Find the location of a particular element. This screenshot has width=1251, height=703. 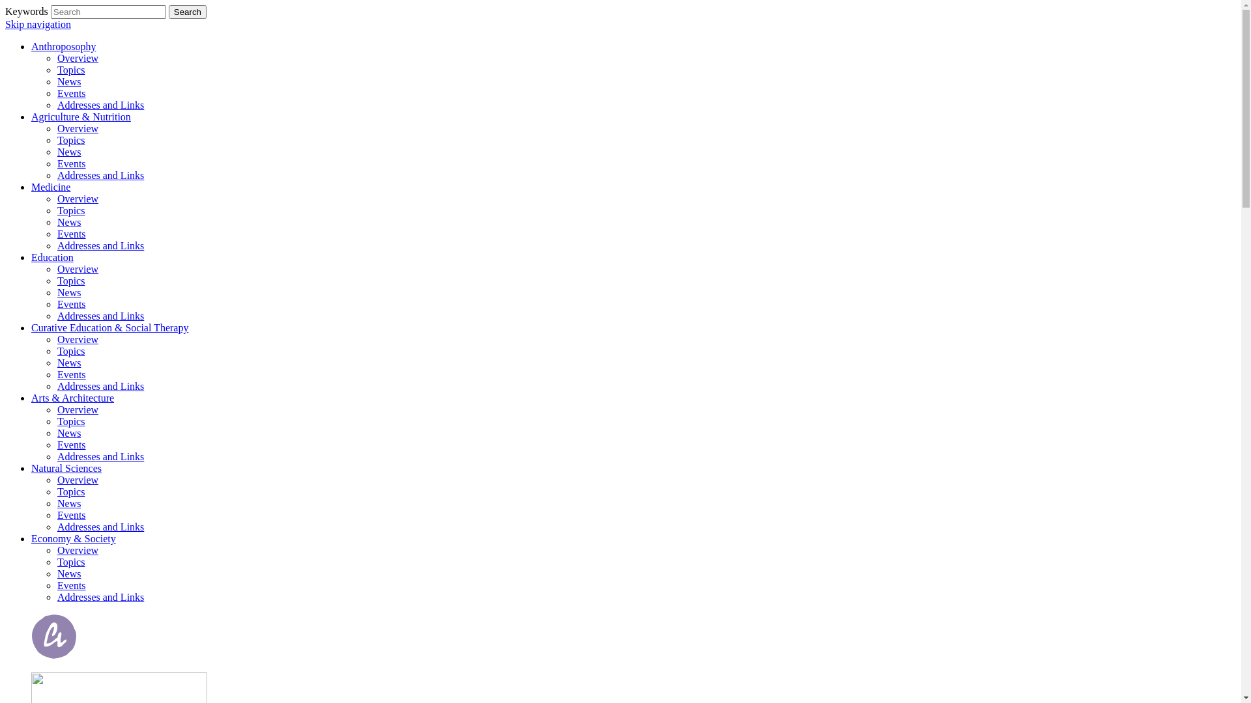

Anthroposophy is located at coordinates (64, 47).